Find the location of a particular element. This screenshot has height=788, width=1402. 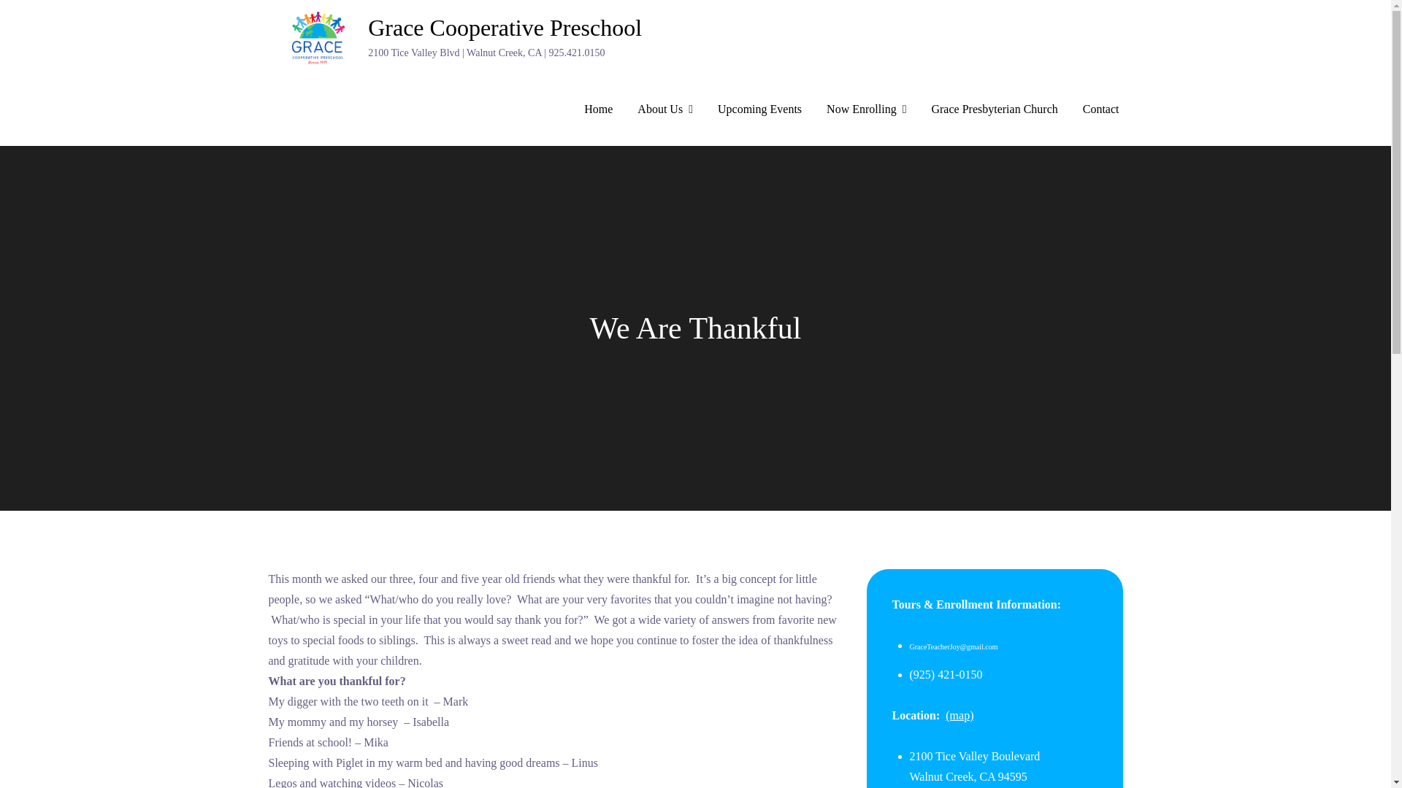

Grace Presbyterian Church is located at coordinates (993, 109).